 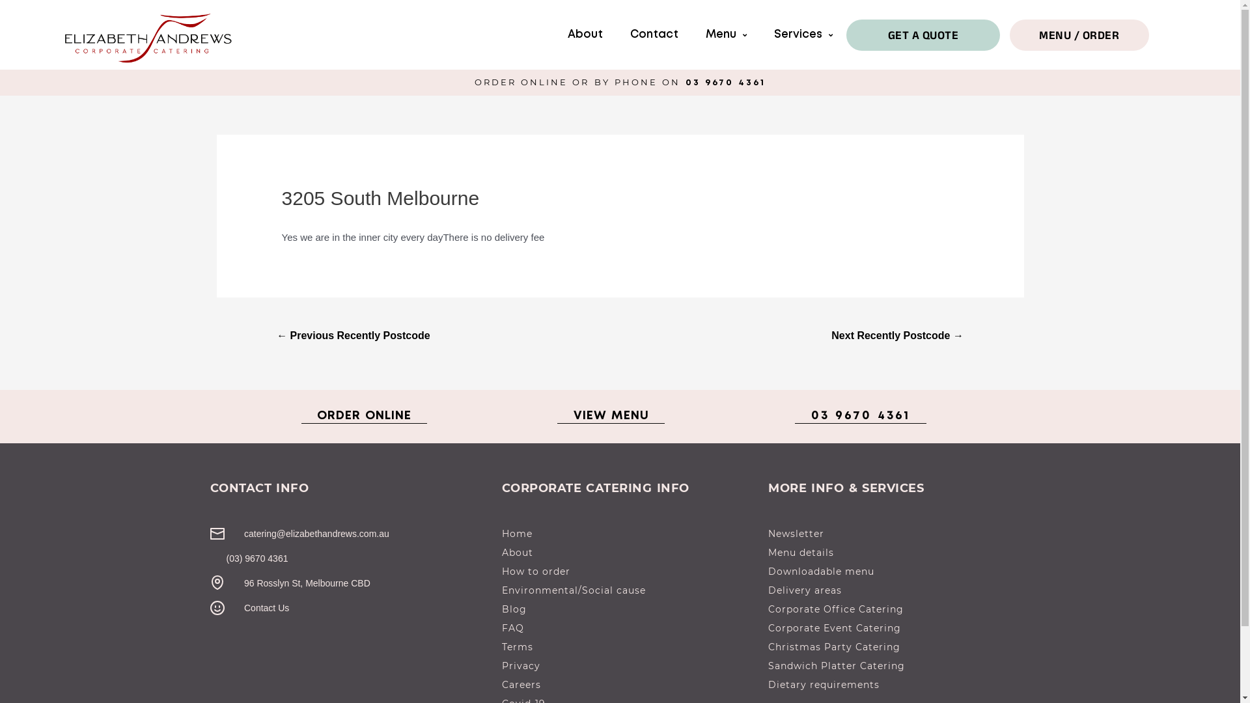 I want to click on catering@elizabethandrews.com.au, so click(x=349, y=534).